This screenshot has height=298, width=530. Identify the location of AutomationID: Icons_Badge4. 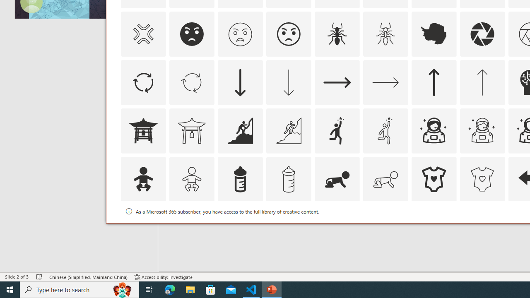
(385, 228).